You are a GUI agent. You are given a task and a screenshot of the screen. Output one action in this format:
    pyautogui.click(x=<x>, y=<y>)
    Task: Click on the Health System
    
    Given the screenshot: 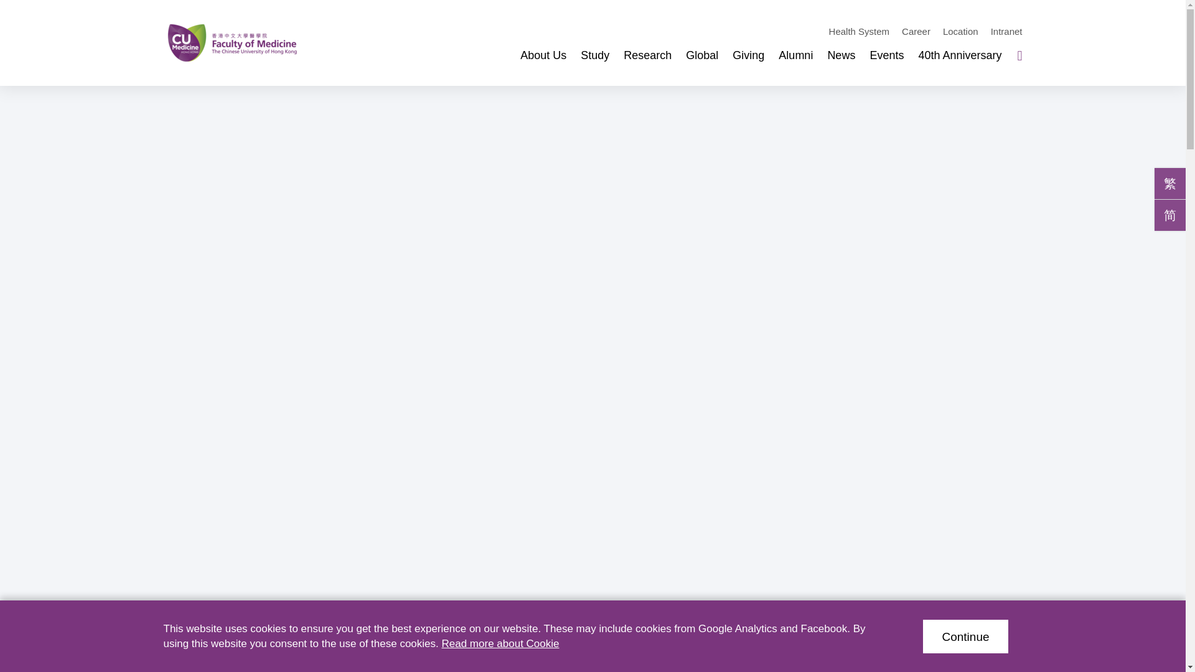 What is the action you would take?
    pyautogui.click(x=860, y=31)
    